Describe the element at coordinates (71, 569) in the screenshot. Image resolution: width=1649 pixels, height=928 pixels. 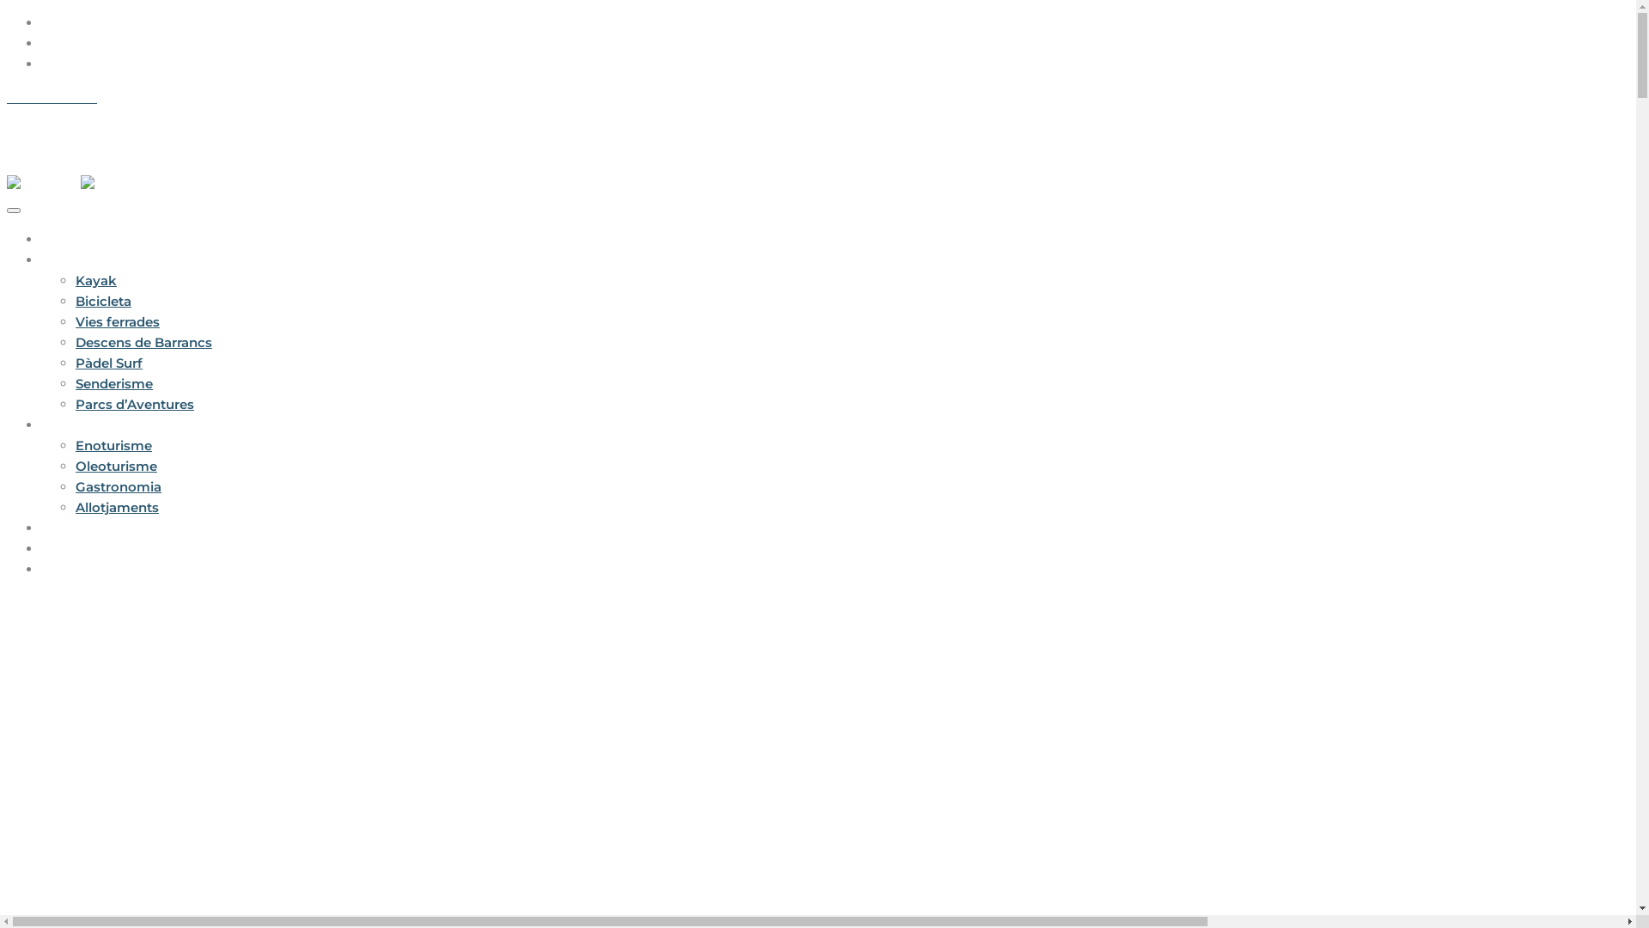
I see `Contacta` at that location.